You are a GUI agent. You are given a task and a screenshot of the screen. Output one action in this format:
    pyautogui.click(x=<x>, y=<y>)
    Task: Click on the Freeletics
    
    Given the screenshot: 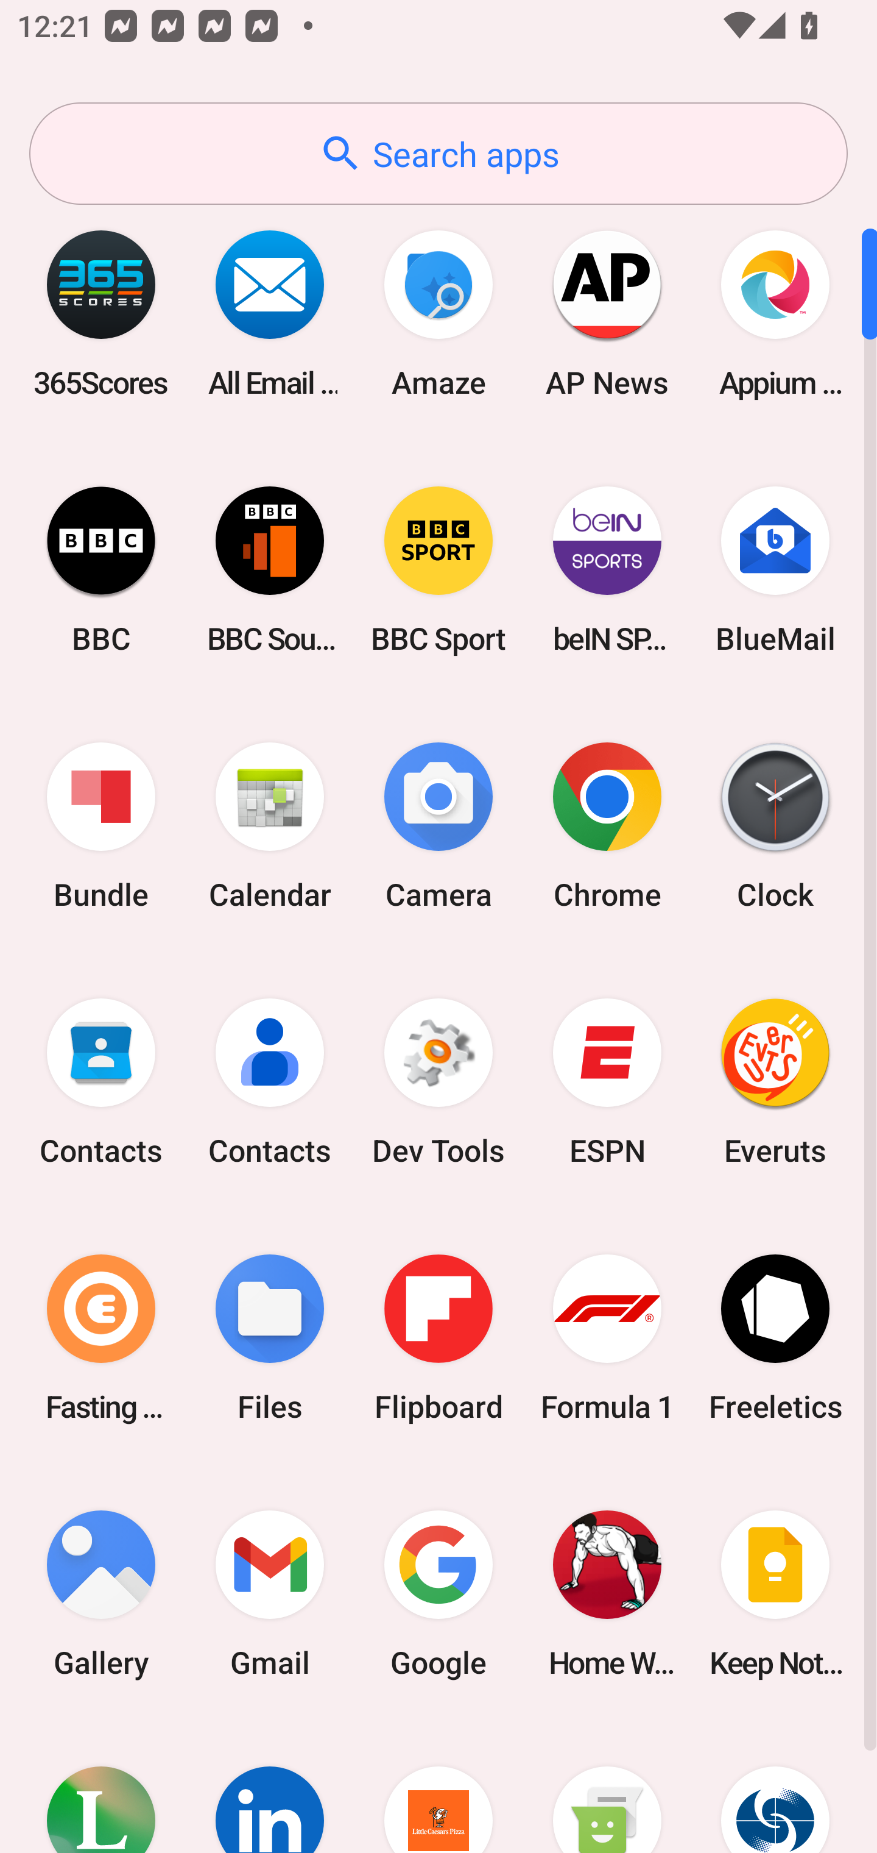 What is the action you would take?
    pyautogui.click(x=775, y=1337)
    